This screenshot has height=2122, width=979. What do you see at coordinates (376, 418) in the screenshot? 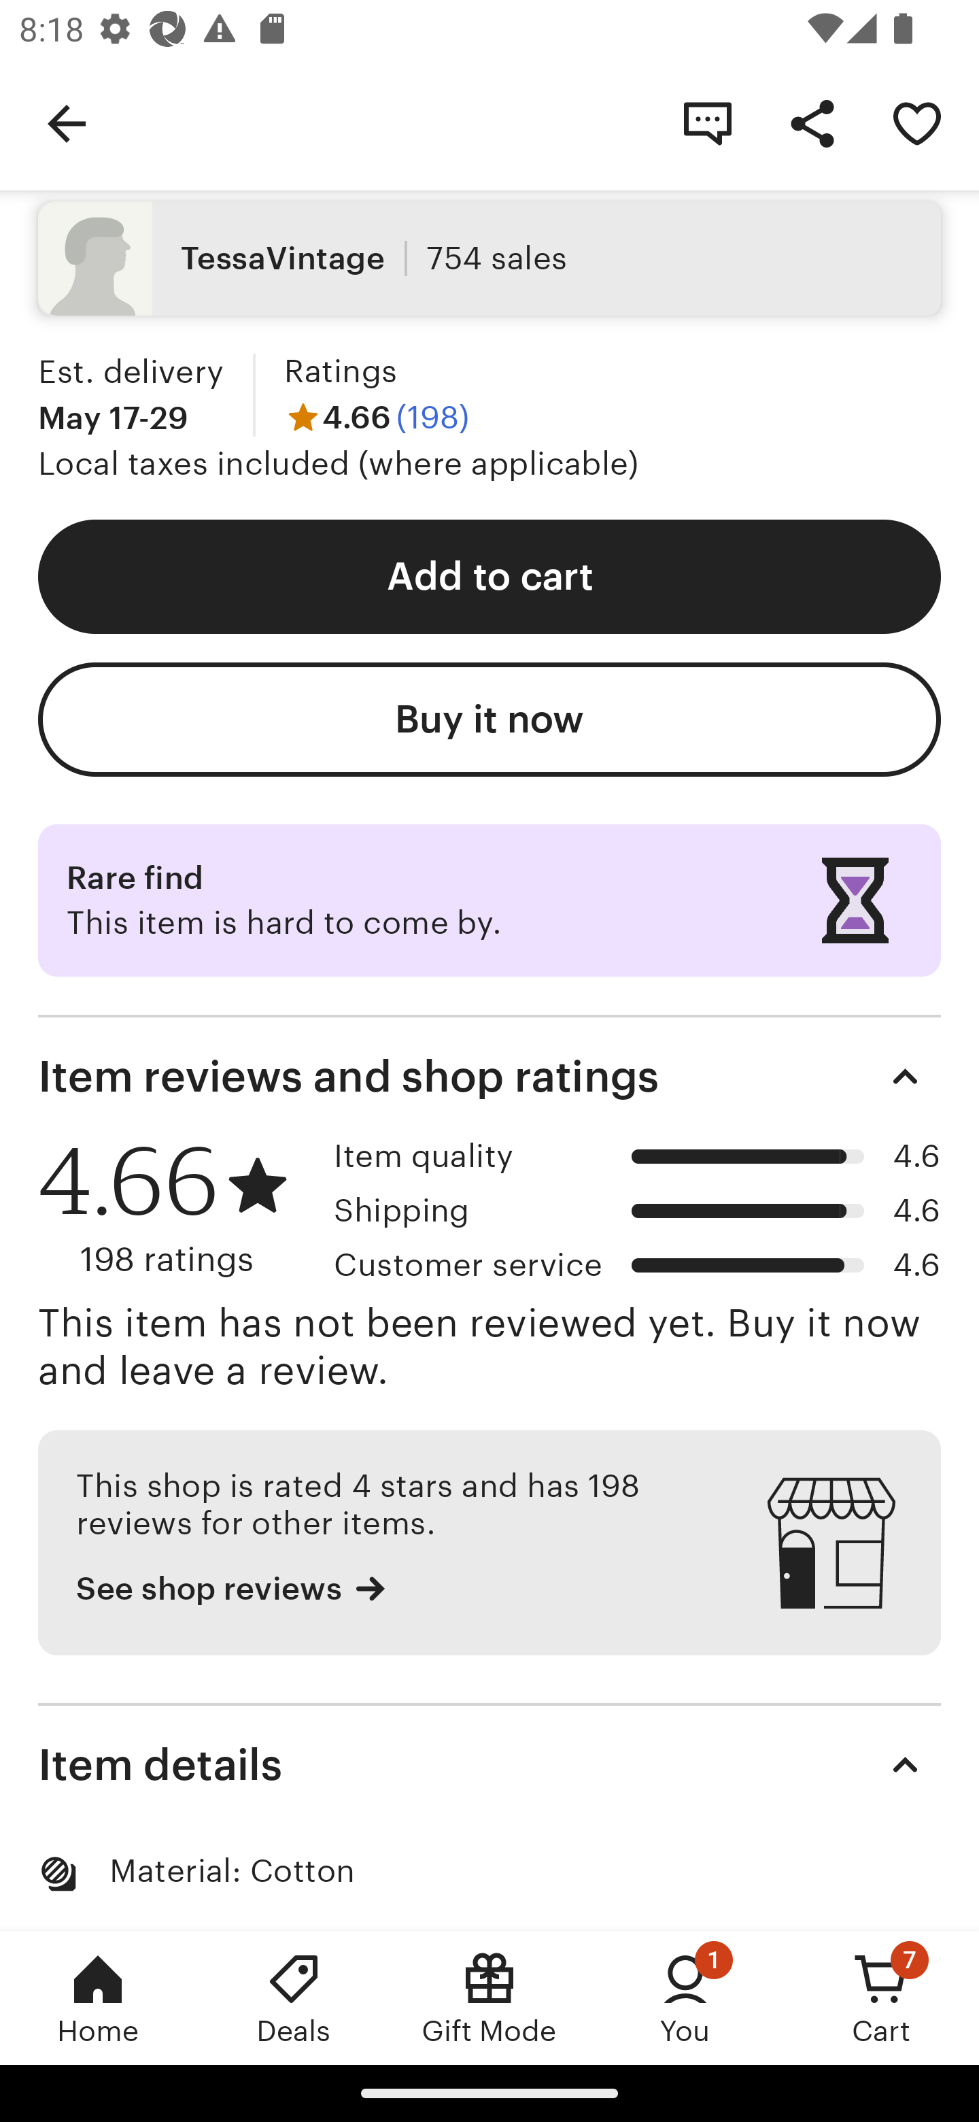
I see `4.66 (198)` at bounding box center [376, 418].